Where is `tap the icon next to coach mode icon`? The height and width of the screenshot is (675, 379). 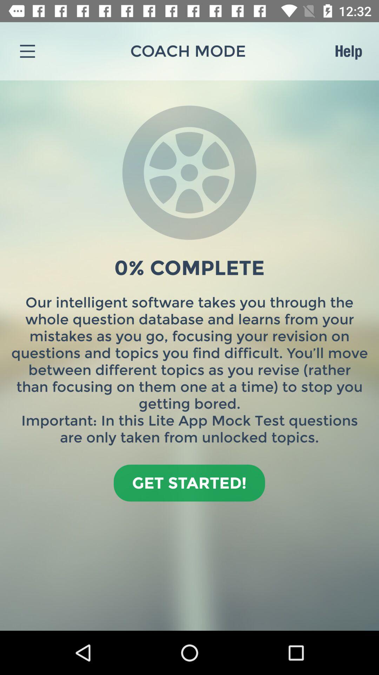
tap the icon next to coach mode icon is located at coordinates (348, 51).